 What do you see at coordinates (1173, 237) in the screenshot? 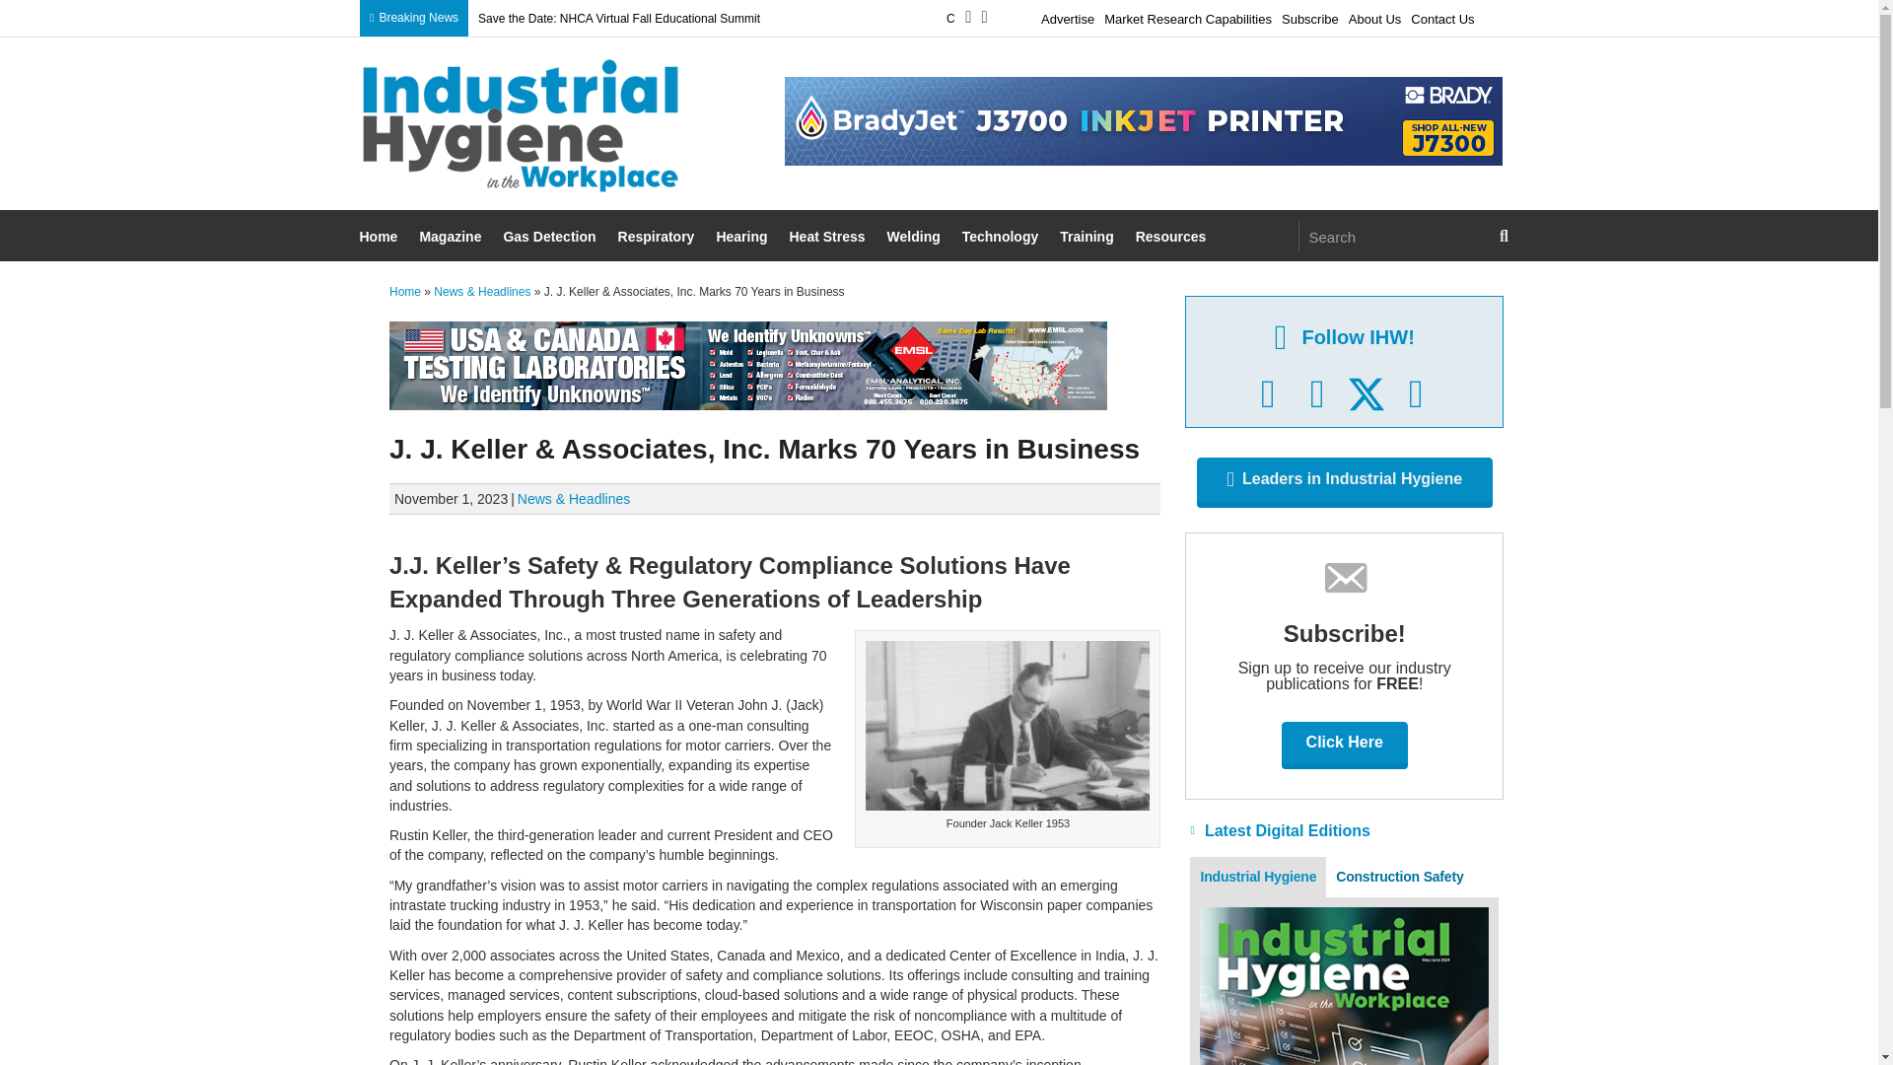
I see `Resources` at bounding box center [1173, 237].